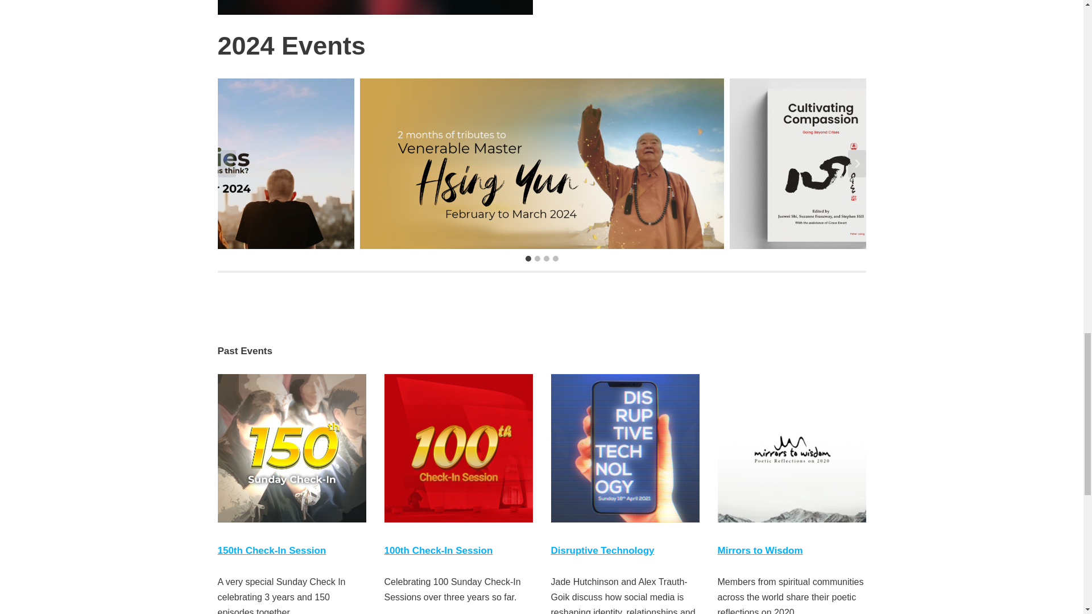  I want to click on Disruptive Technology, so click(602, 550).